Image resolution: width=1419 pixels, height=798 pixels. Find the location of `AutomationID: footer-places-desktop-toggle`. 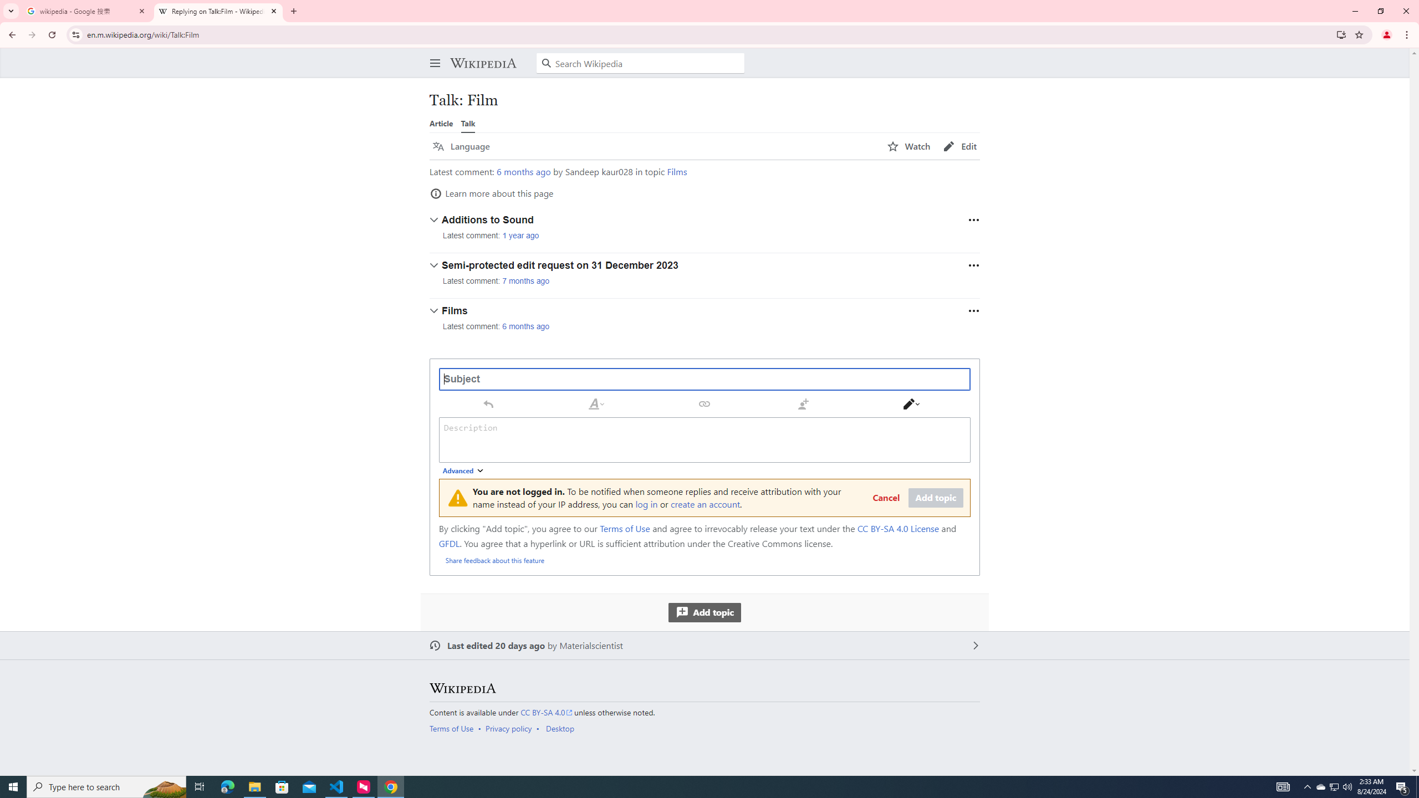

AutomationID: footer-places-desktop-toggle is located at coordinates (562, 728).